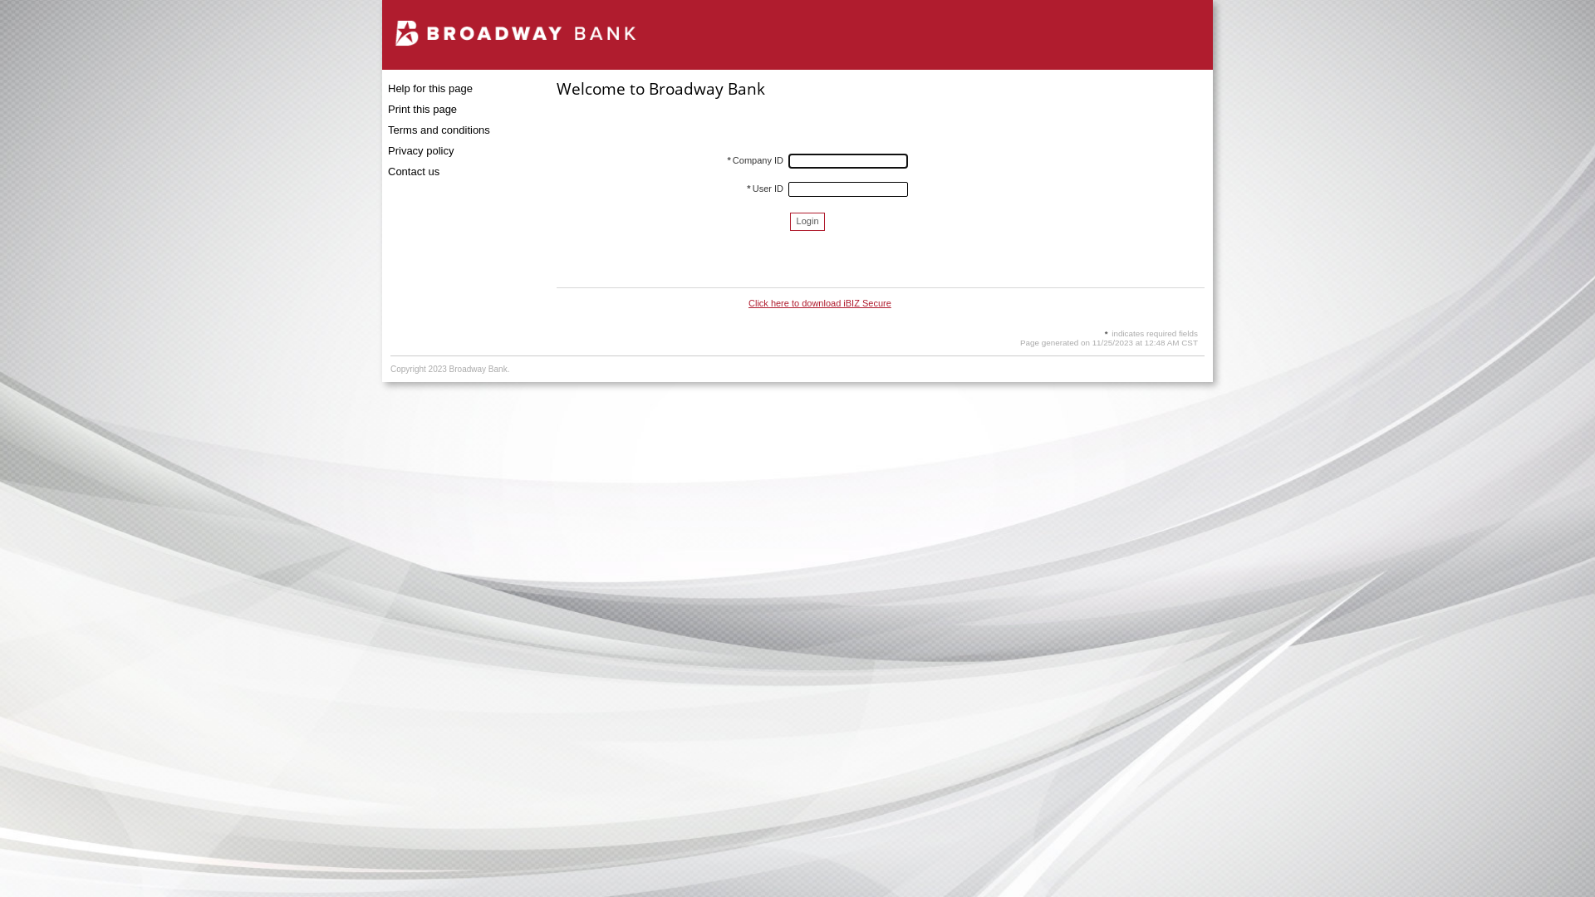 The height and width of the screenshot is (897, 1595). Describe the element at coordinates (807, 222) in the screenshot. I see `Login` at that location.